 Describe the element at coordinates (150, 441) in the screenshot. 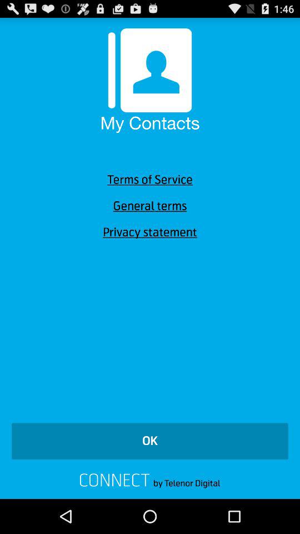

I see `press item below privacy statement` at that location.